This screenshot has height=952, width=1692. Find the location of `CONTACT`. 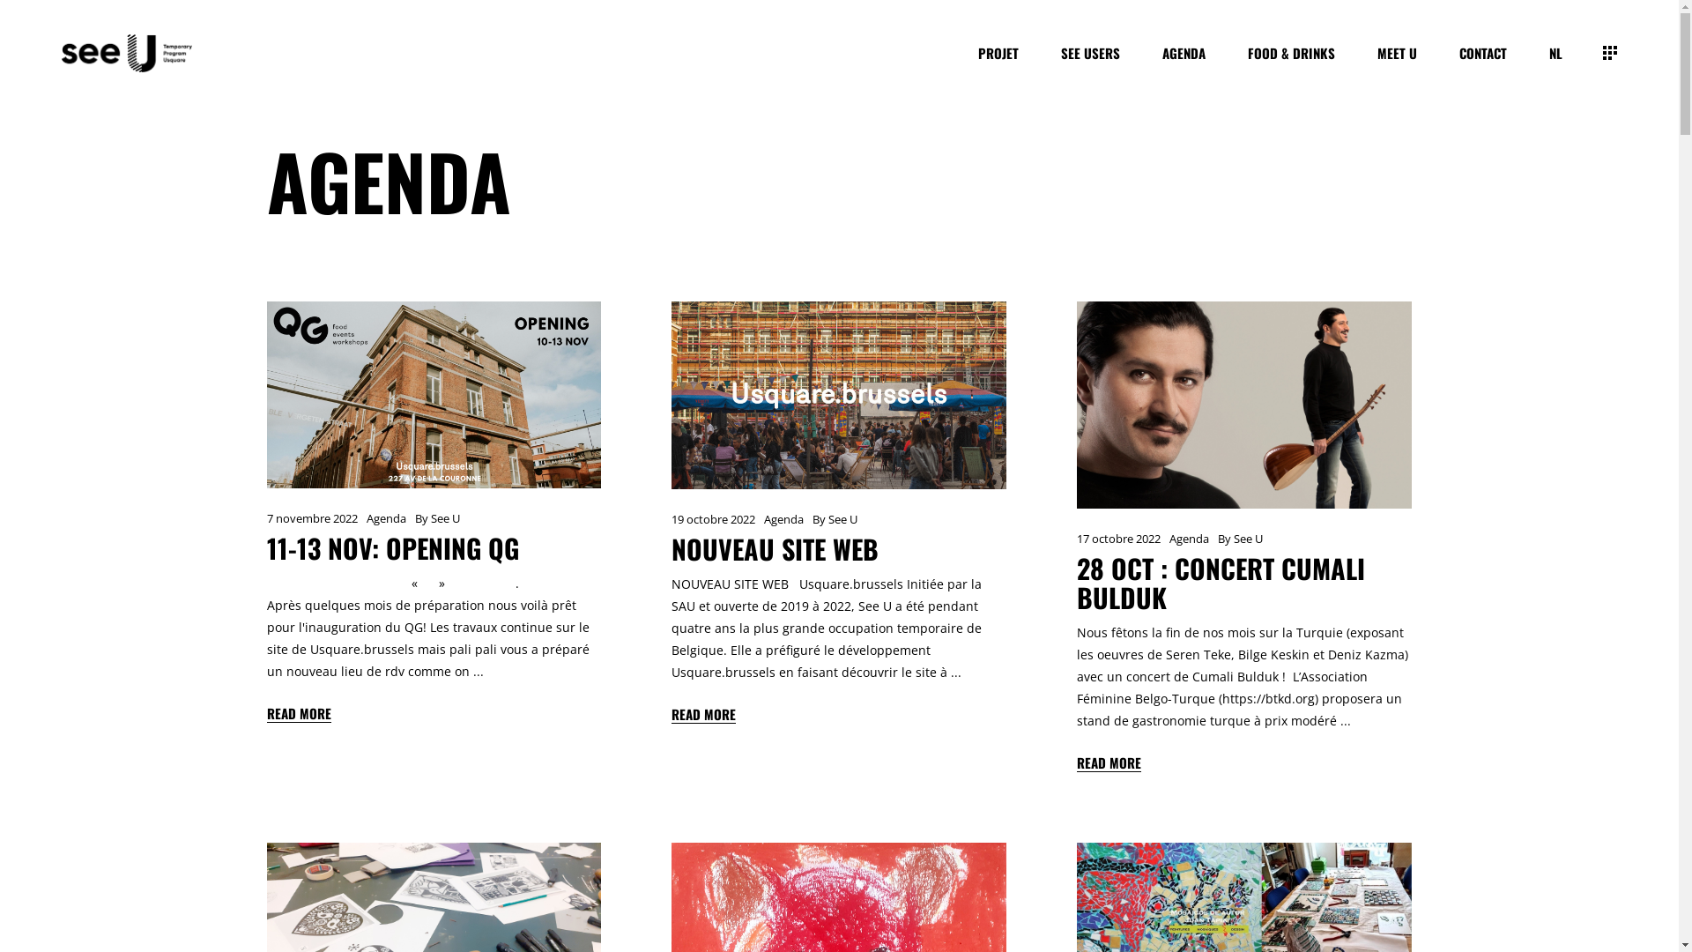

CONTACT is located at coordinates (1483, 53).